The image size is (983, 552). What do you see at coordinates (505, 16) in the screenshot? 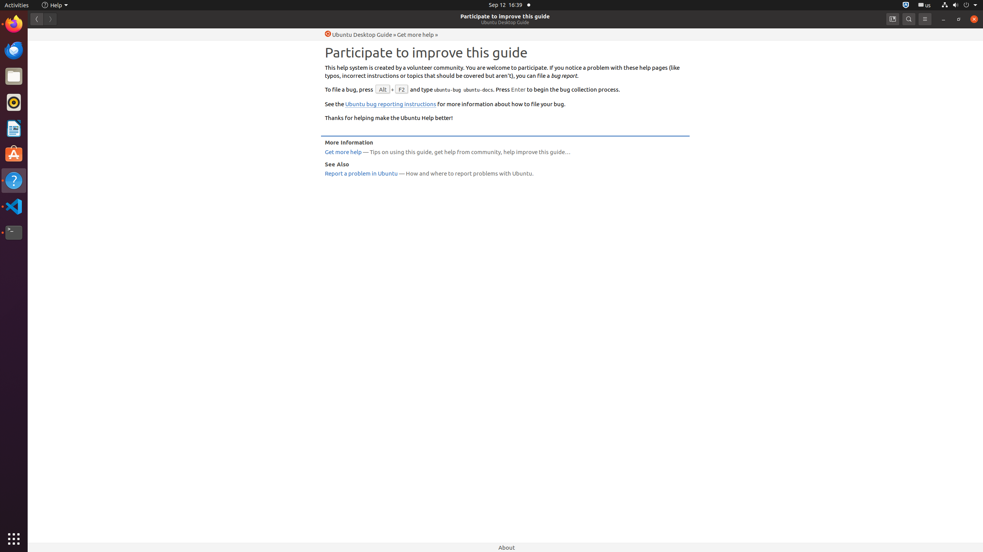
I see `Participate to improve this guide` at bounding box center [505, 16].